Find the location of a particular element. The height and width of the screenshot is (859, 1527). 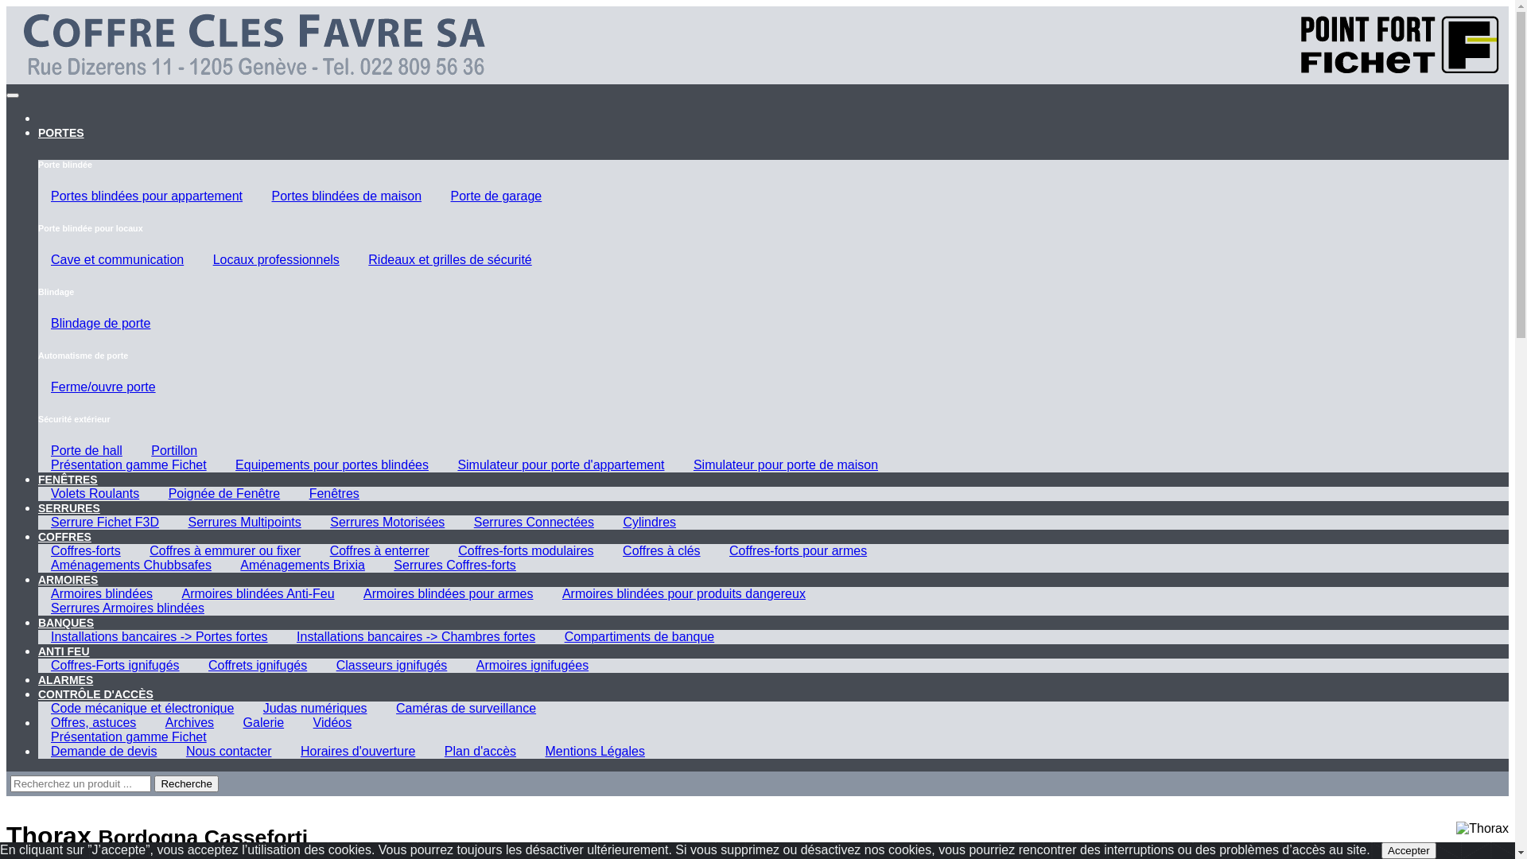

Blindage de porte is located at coordinates (100, 323).